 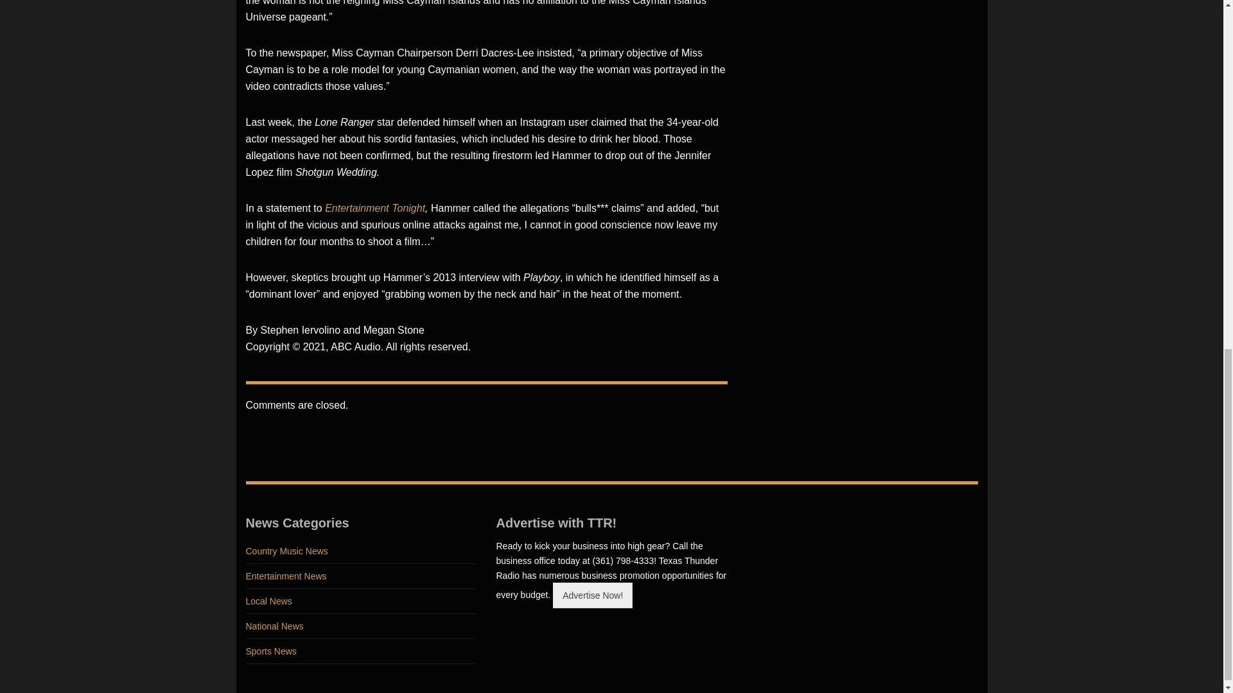 What do you see at coordinates (361, 552) in the screenshot?
I see `Country Music News` at bounding box center [361, 552].